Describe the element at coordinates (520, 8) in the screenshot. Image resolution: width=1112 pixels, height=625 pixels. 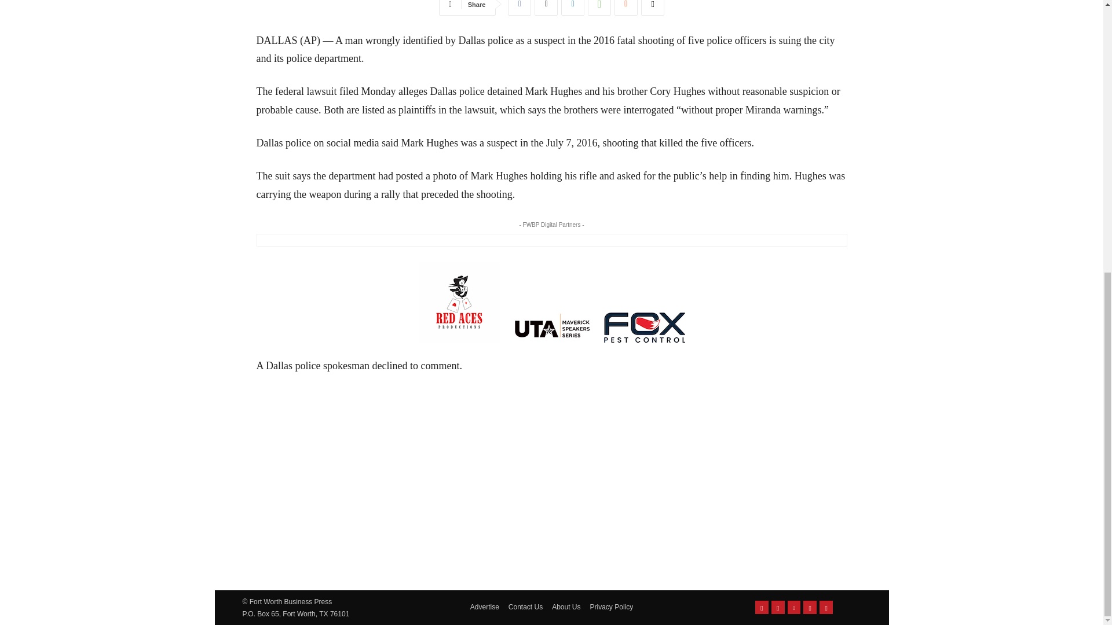
I see `Facebook` at that location.